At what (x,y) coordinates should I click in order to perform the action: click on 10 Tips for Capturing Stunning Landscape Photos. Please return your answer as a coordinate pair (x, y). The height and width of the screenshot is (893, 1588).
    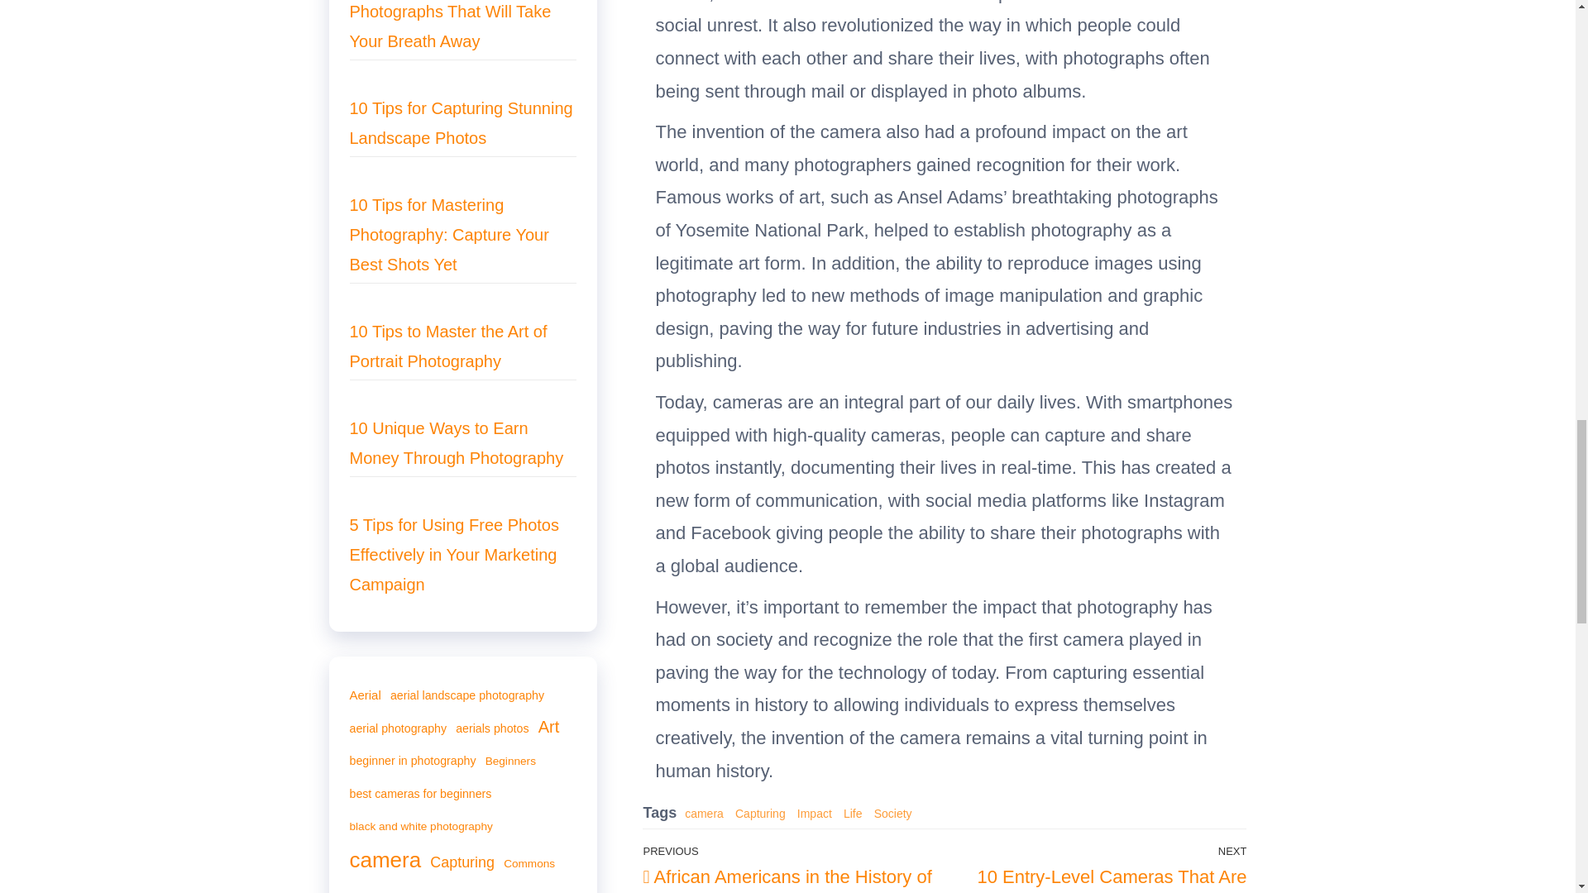
    Looking at the image, I should click on (460, 122).